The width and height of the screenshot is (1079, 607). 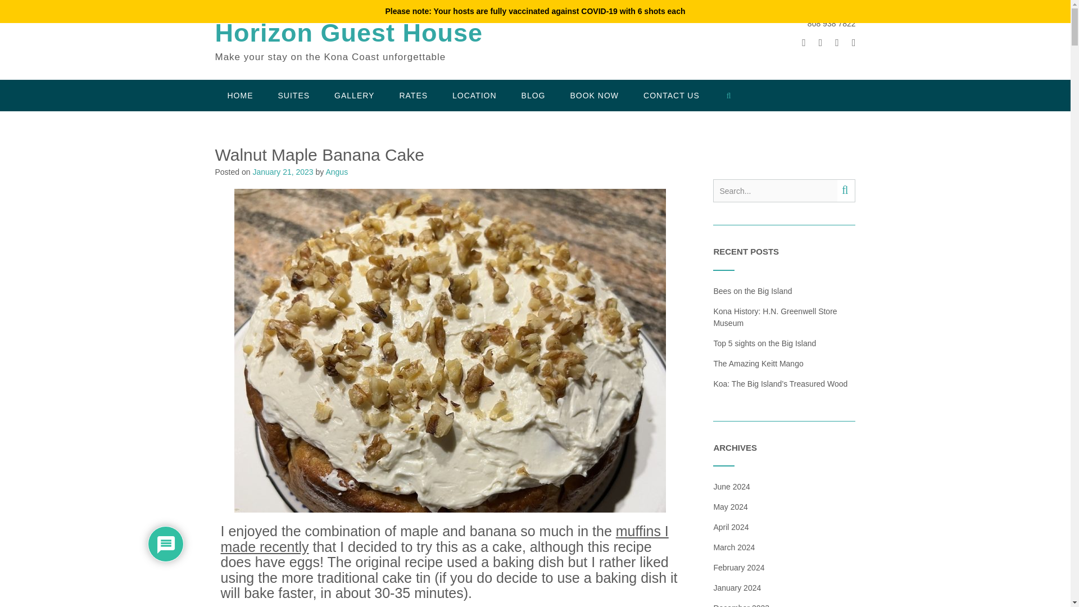 I want to click on HOME, so click(x=240, y=95).